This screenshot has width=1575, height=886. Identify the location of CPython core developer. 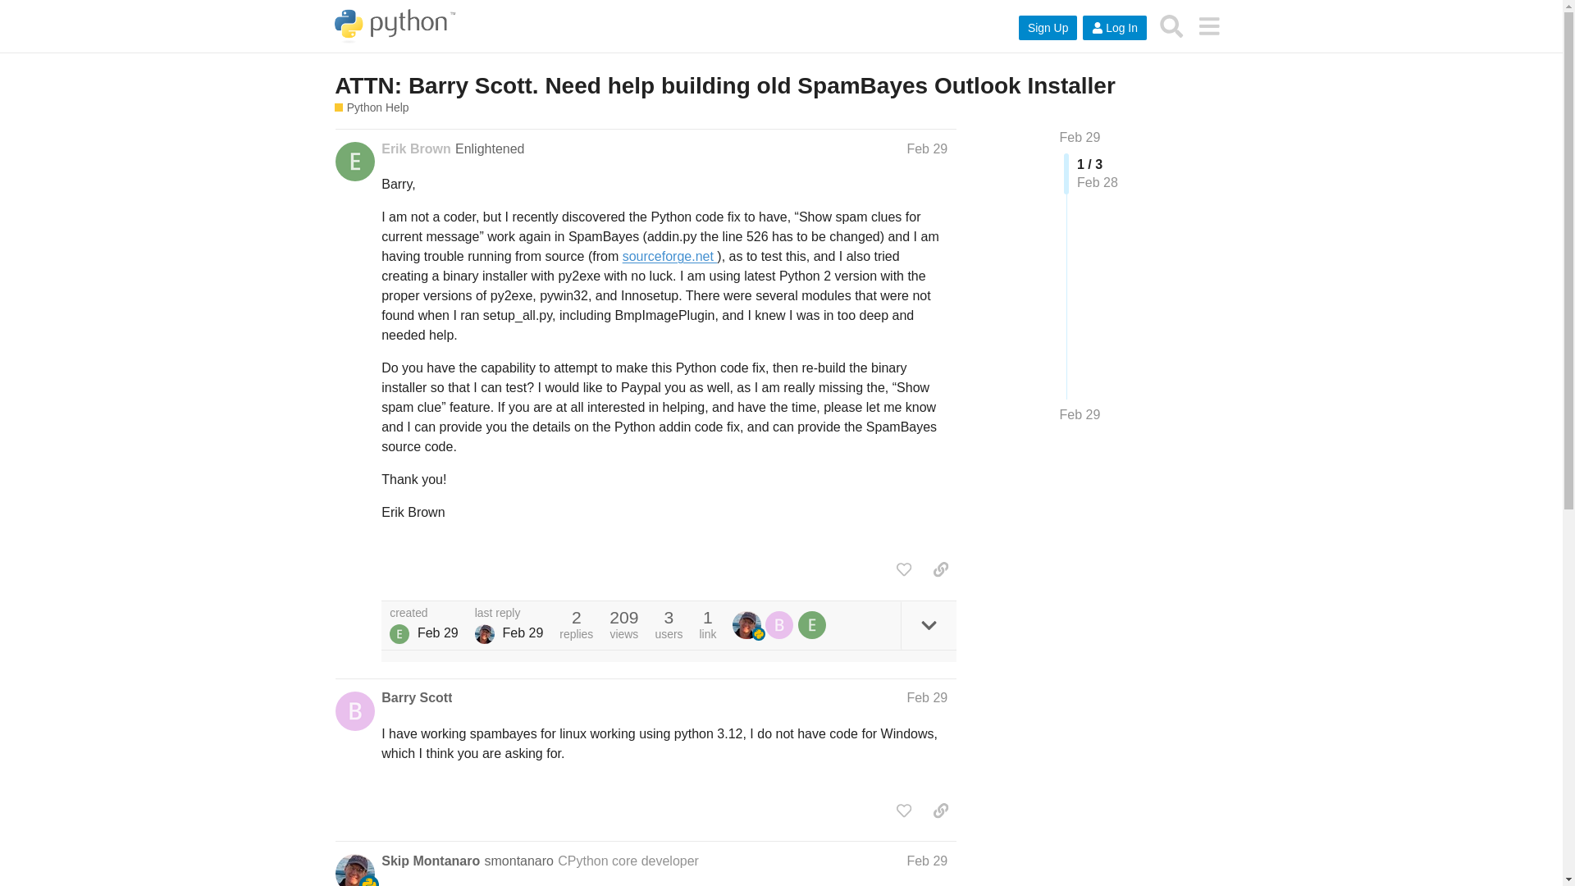
(628, 861).